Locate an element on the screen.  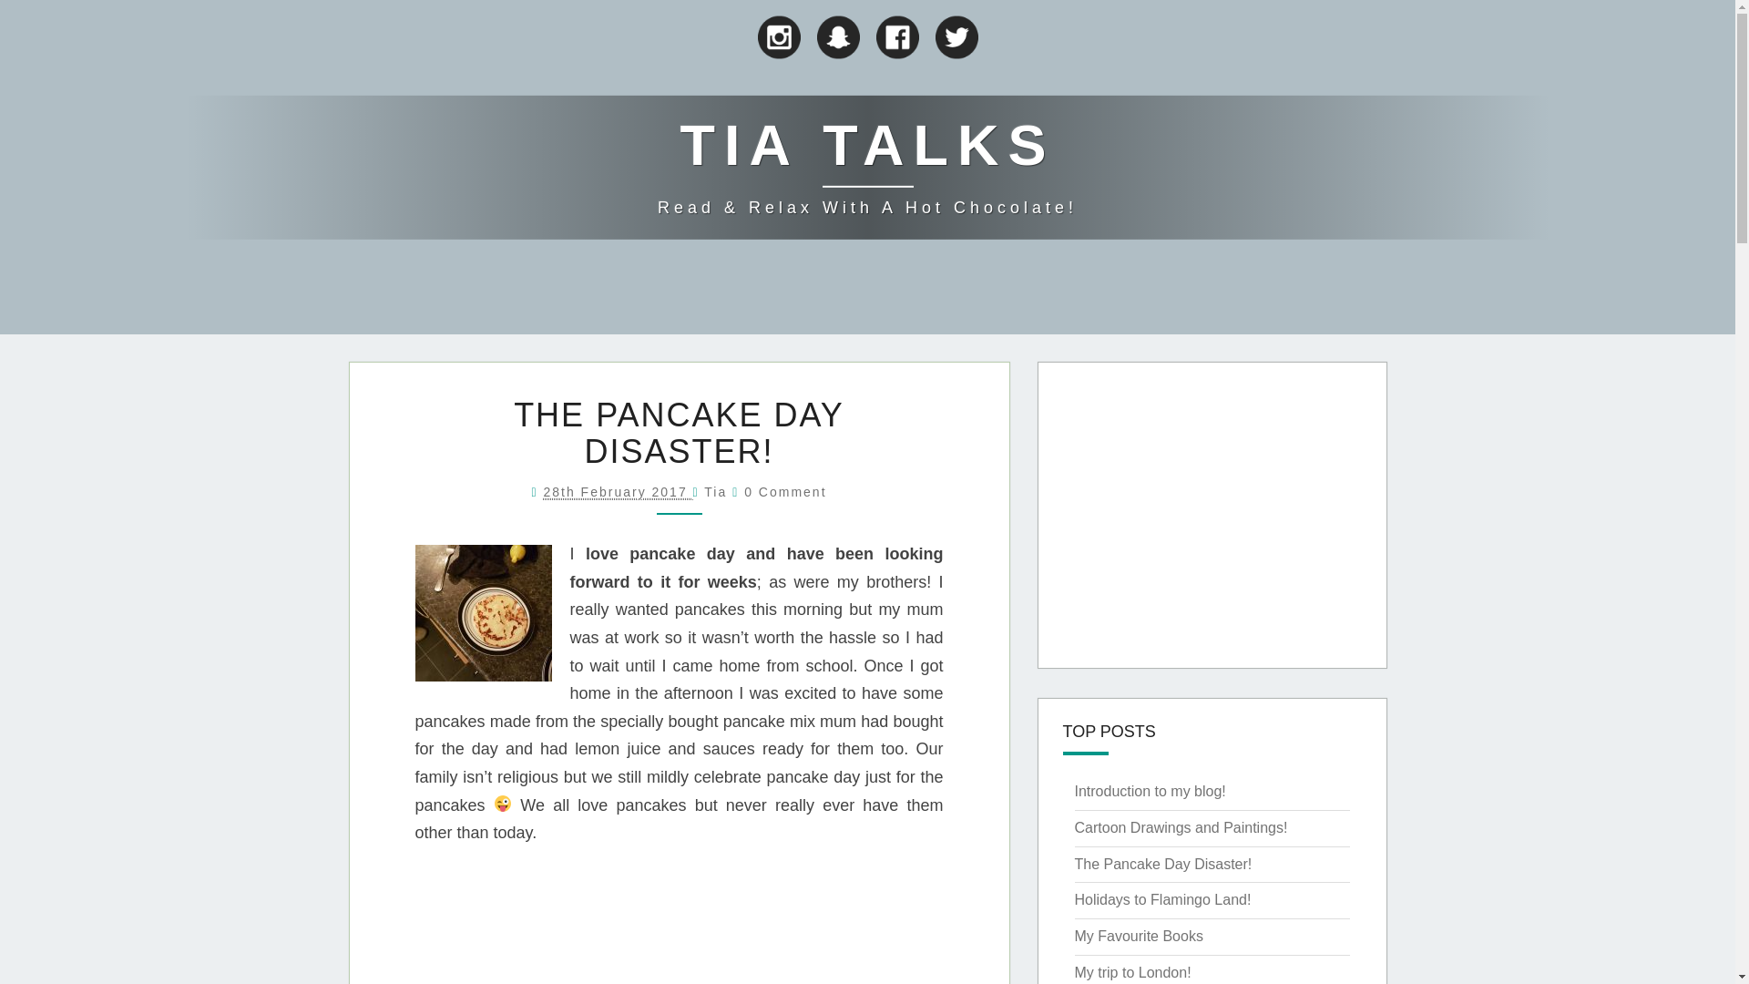
The Pancake Day Disaster! is located at coordinates (1163, 864).